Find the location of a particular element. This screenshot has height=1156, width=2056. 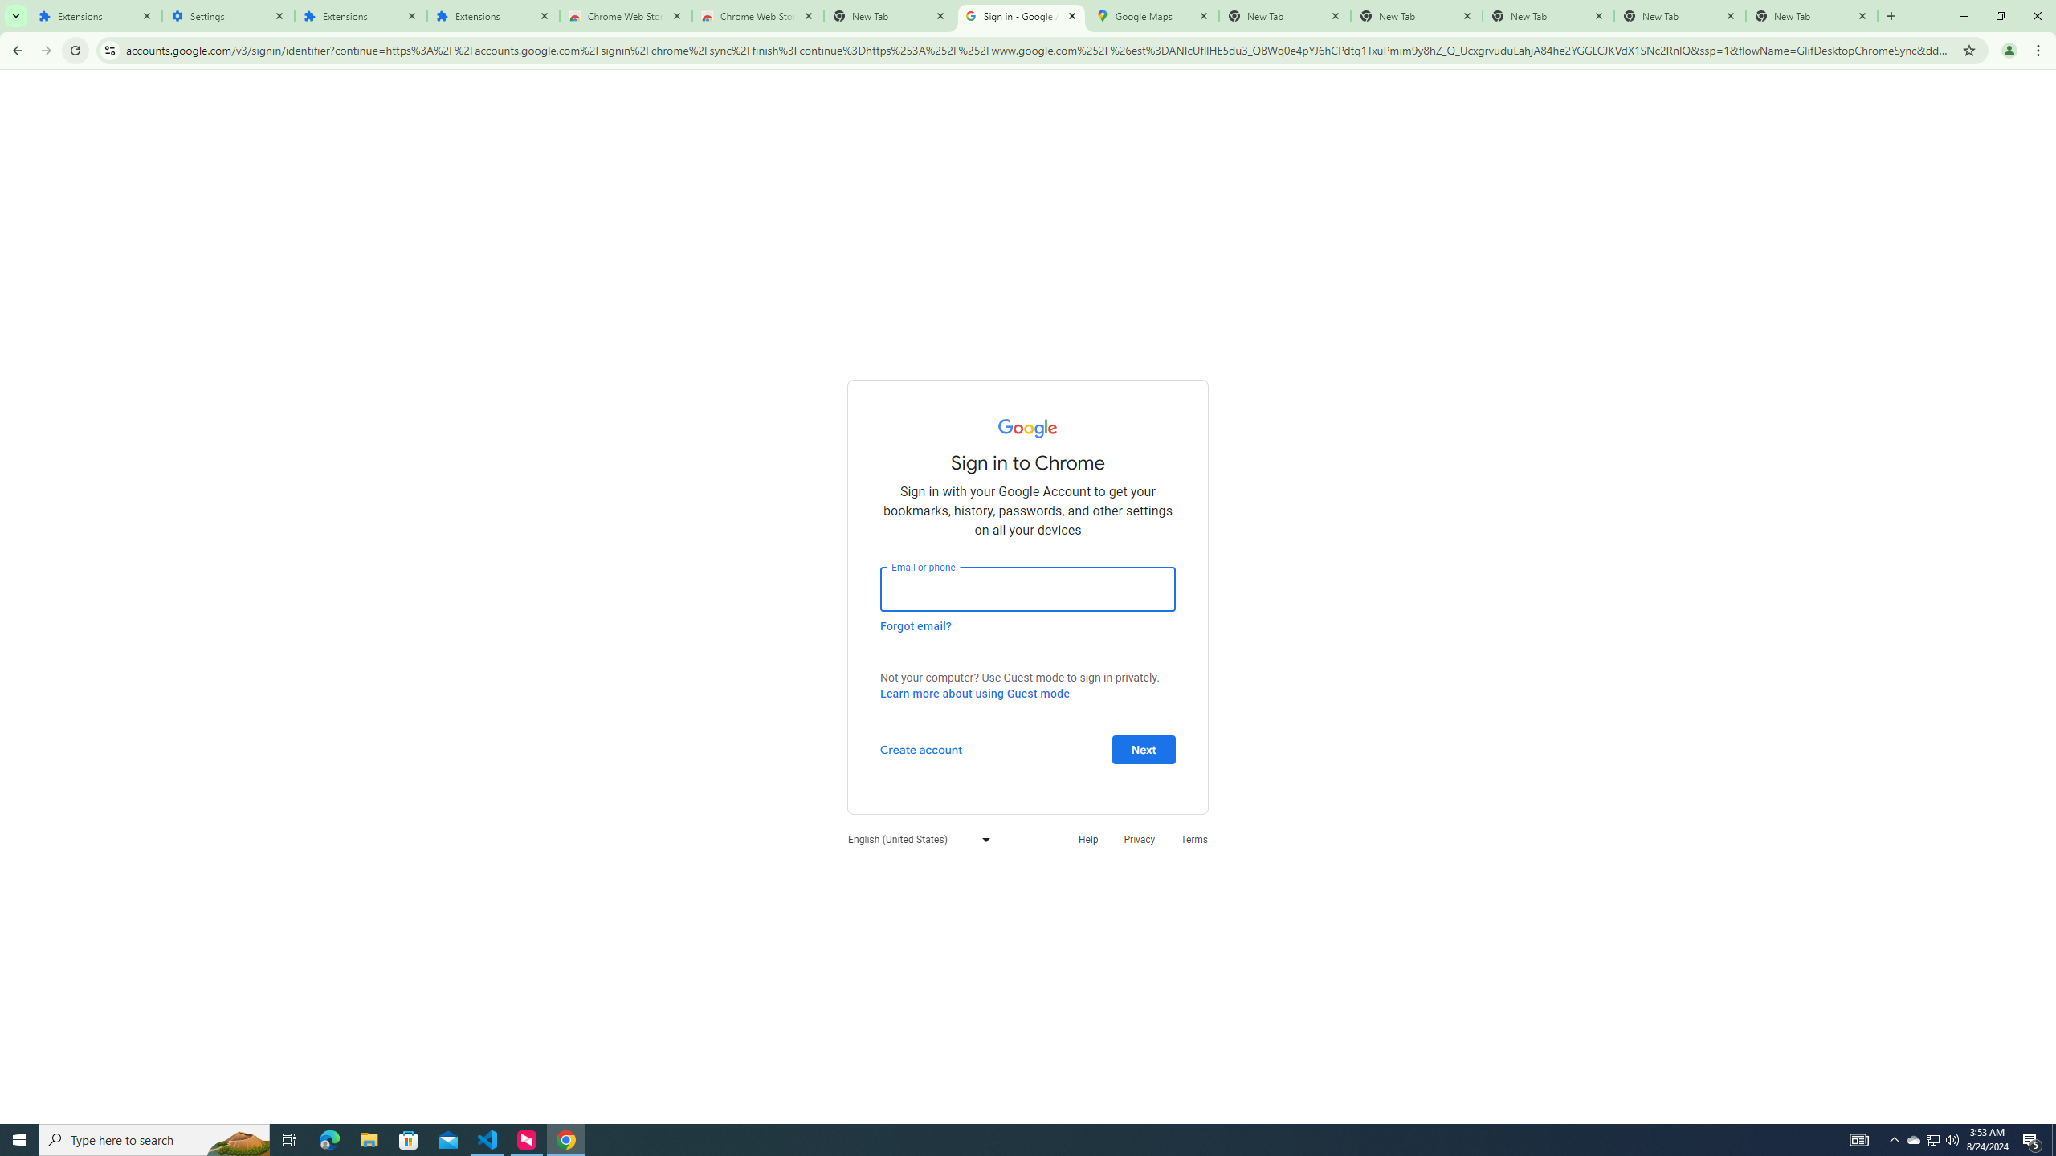

Chrome Web Store is located at coordinates (626, 16).